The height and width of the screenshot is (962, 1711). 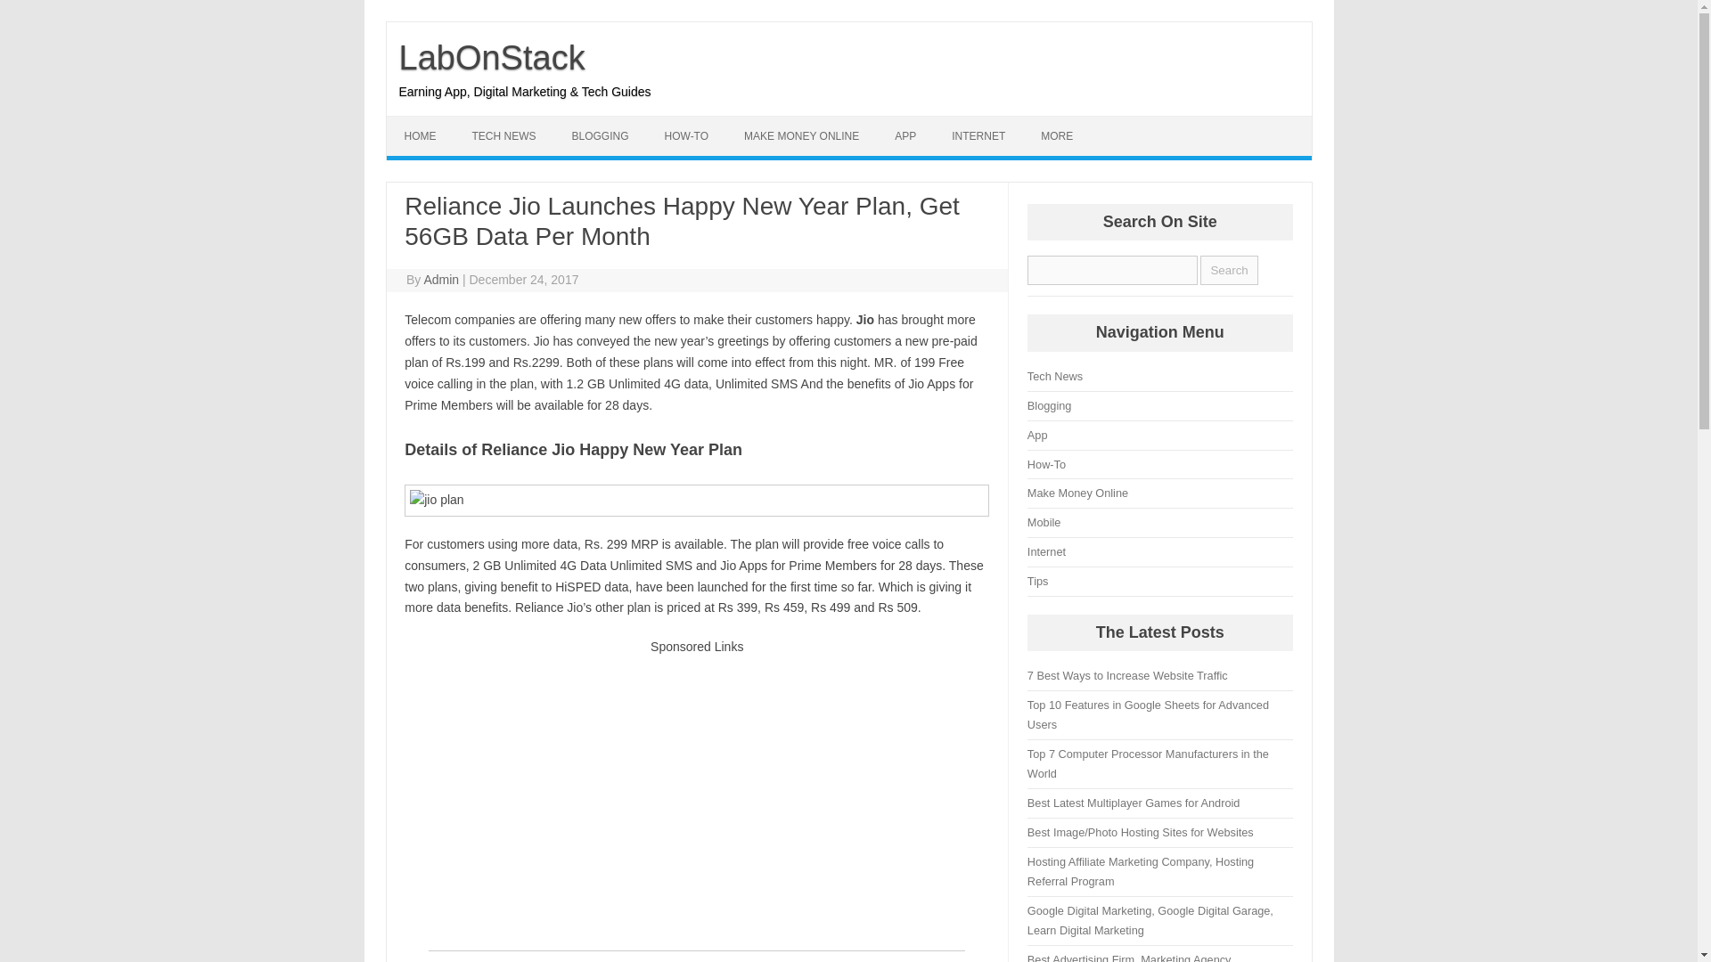 What do you see at coordinates (686, 135) in the screenshot?
I see `HOW-TO` at bounding box center [686, 135].